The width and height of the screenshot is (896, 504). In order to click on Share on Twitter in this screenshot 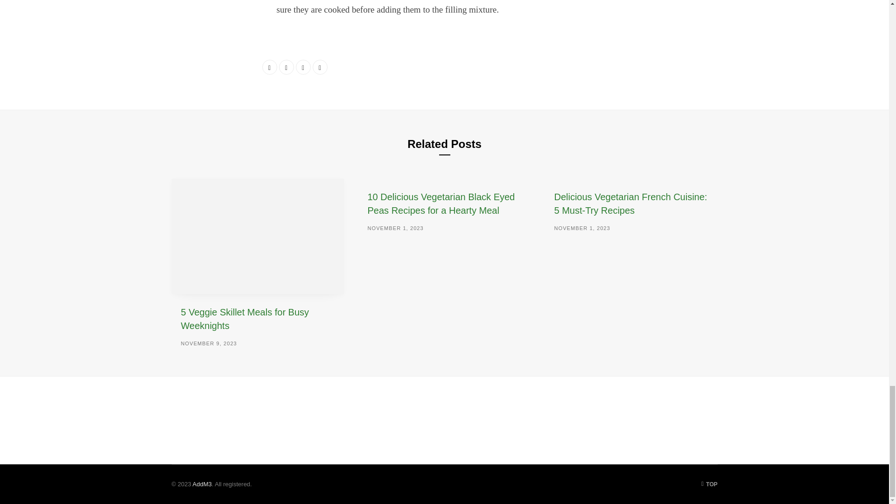, I will do `click(286, 67)`.